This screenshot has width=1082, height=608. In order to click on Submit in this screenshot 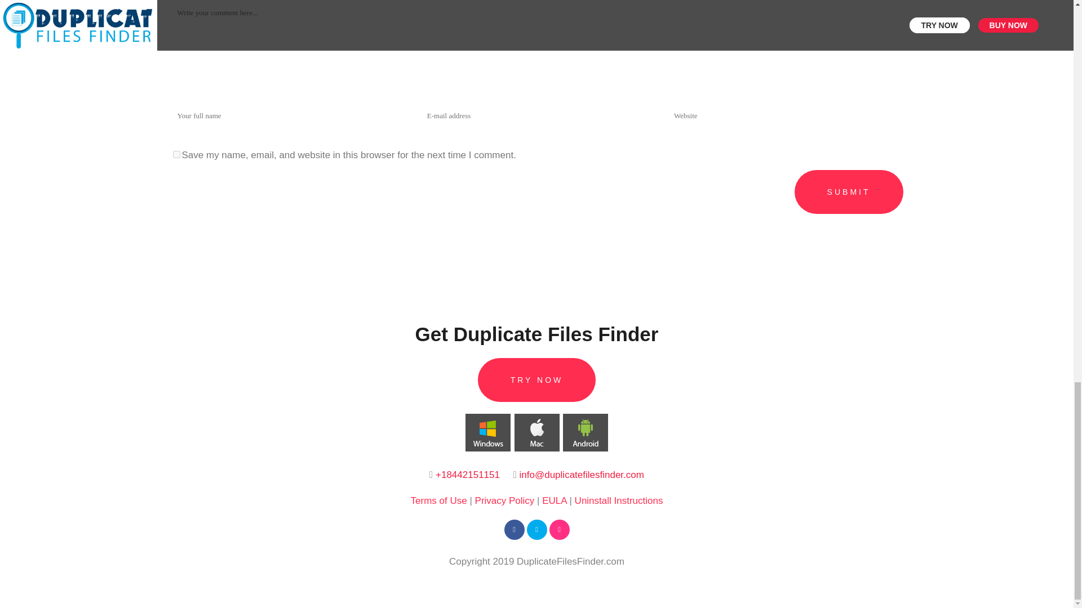, I will do `click(849, 192)`.